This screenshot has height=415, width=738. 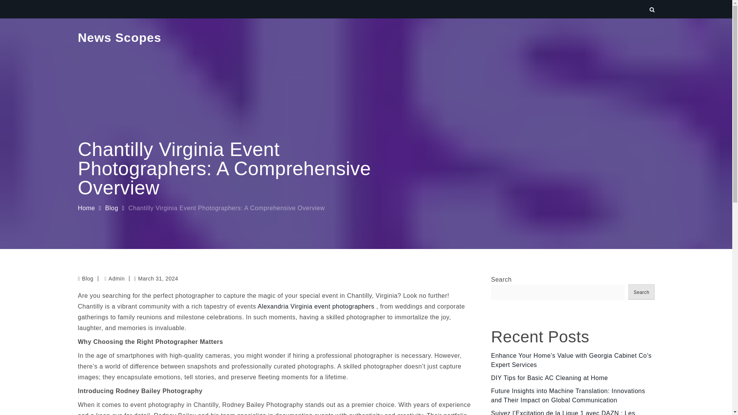 What do you see at coordinates (111, 208) in the screenshot?
I see `Blog` at bounding box center [111, 208].